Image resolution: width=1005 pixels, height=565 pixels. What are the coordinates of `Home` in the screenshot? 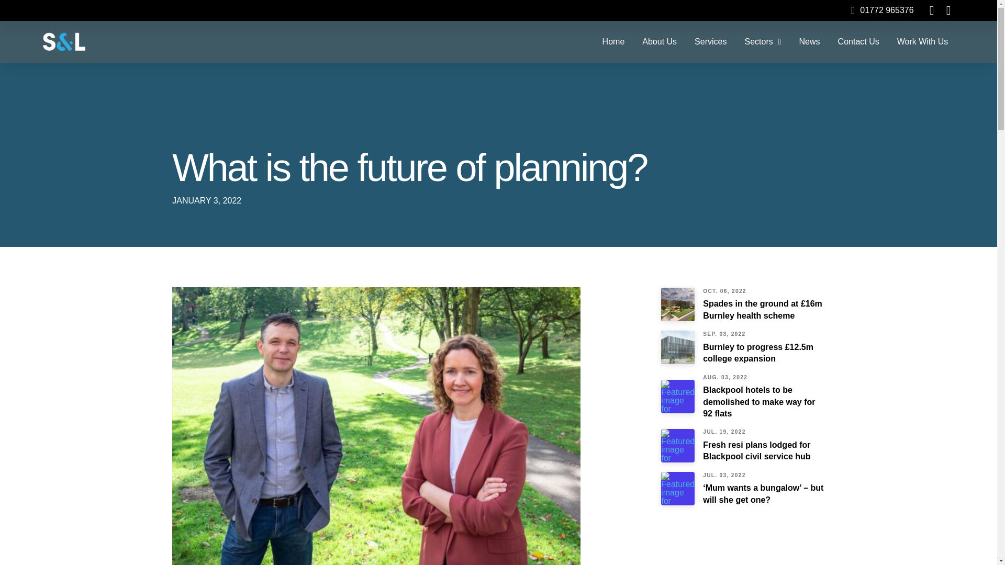 It's located at (613, 41).